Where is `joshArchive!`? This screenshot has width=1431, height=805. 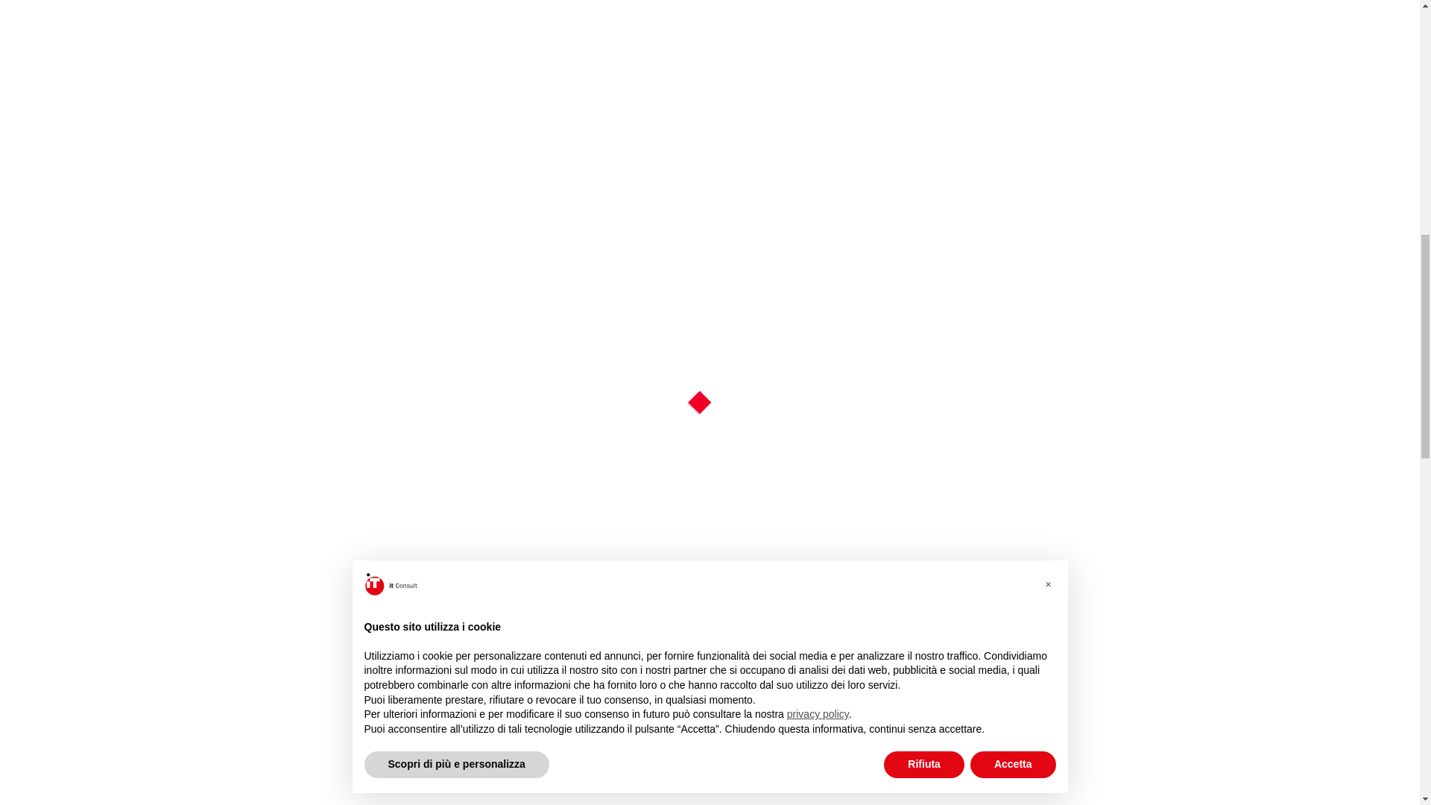 joshArchive! is located at coordinates (948, 136).